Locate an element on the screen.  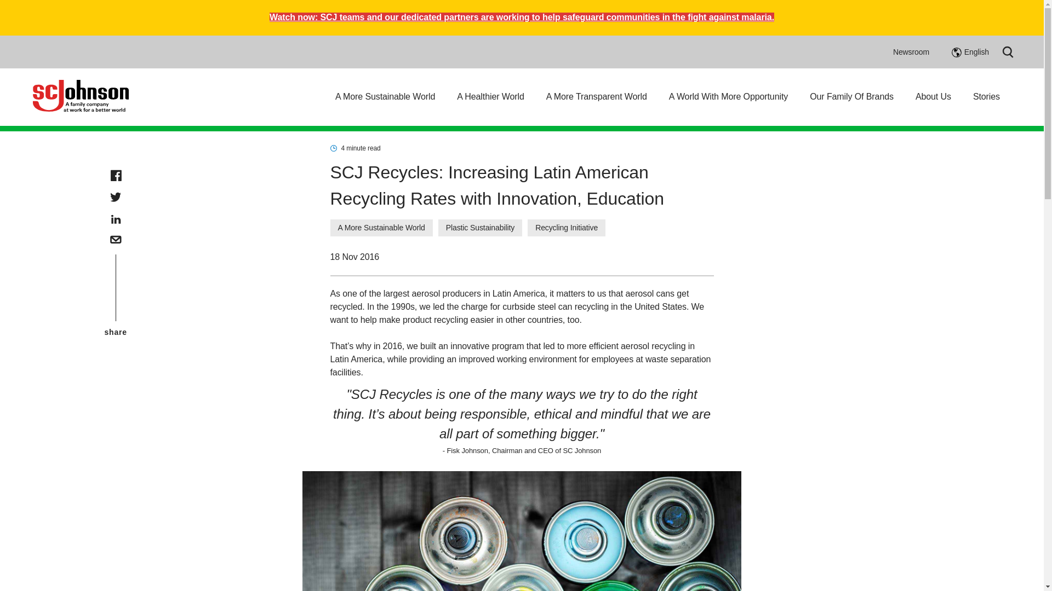
English is located at coordinates (970, 51).